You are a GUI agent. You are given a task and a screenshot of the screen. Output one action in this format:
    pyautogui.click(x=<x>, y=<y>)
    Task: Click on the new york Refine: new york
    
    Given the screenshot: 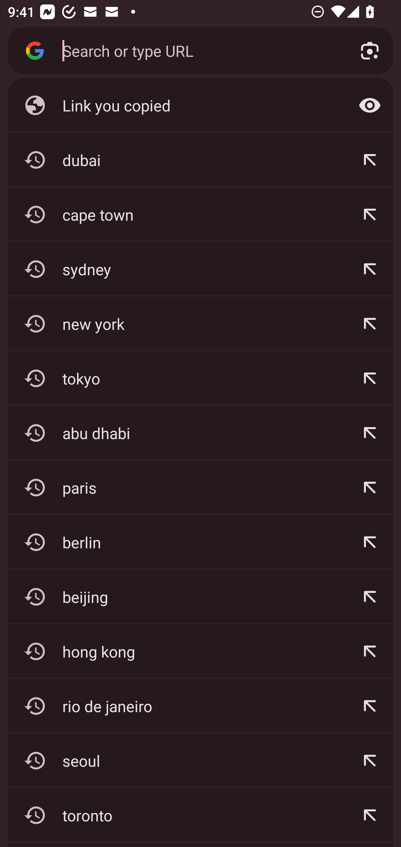 What is the action you would take?
    pyautogui.click(x=200, y=323)
    